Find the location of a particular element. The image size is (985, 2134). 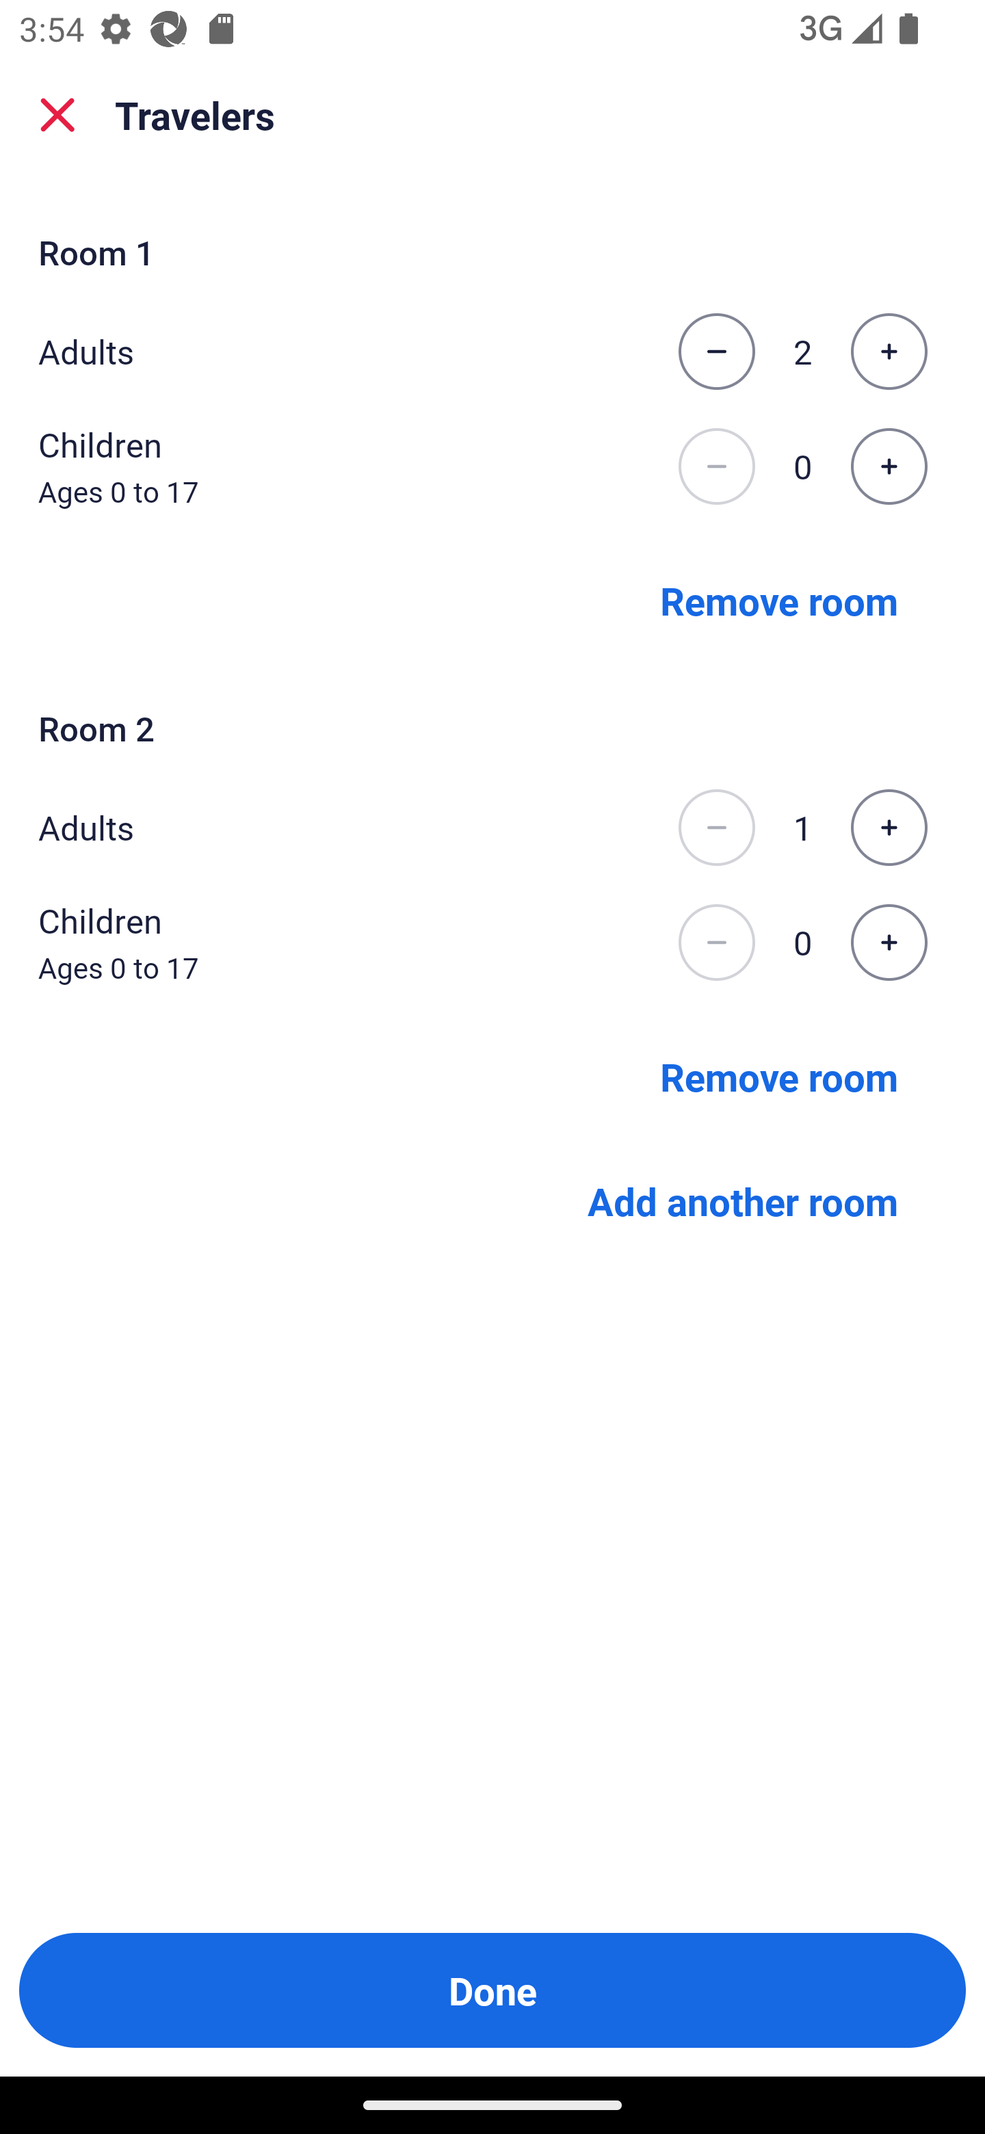

Increase the number of adults is located at coordinates (889, 352).